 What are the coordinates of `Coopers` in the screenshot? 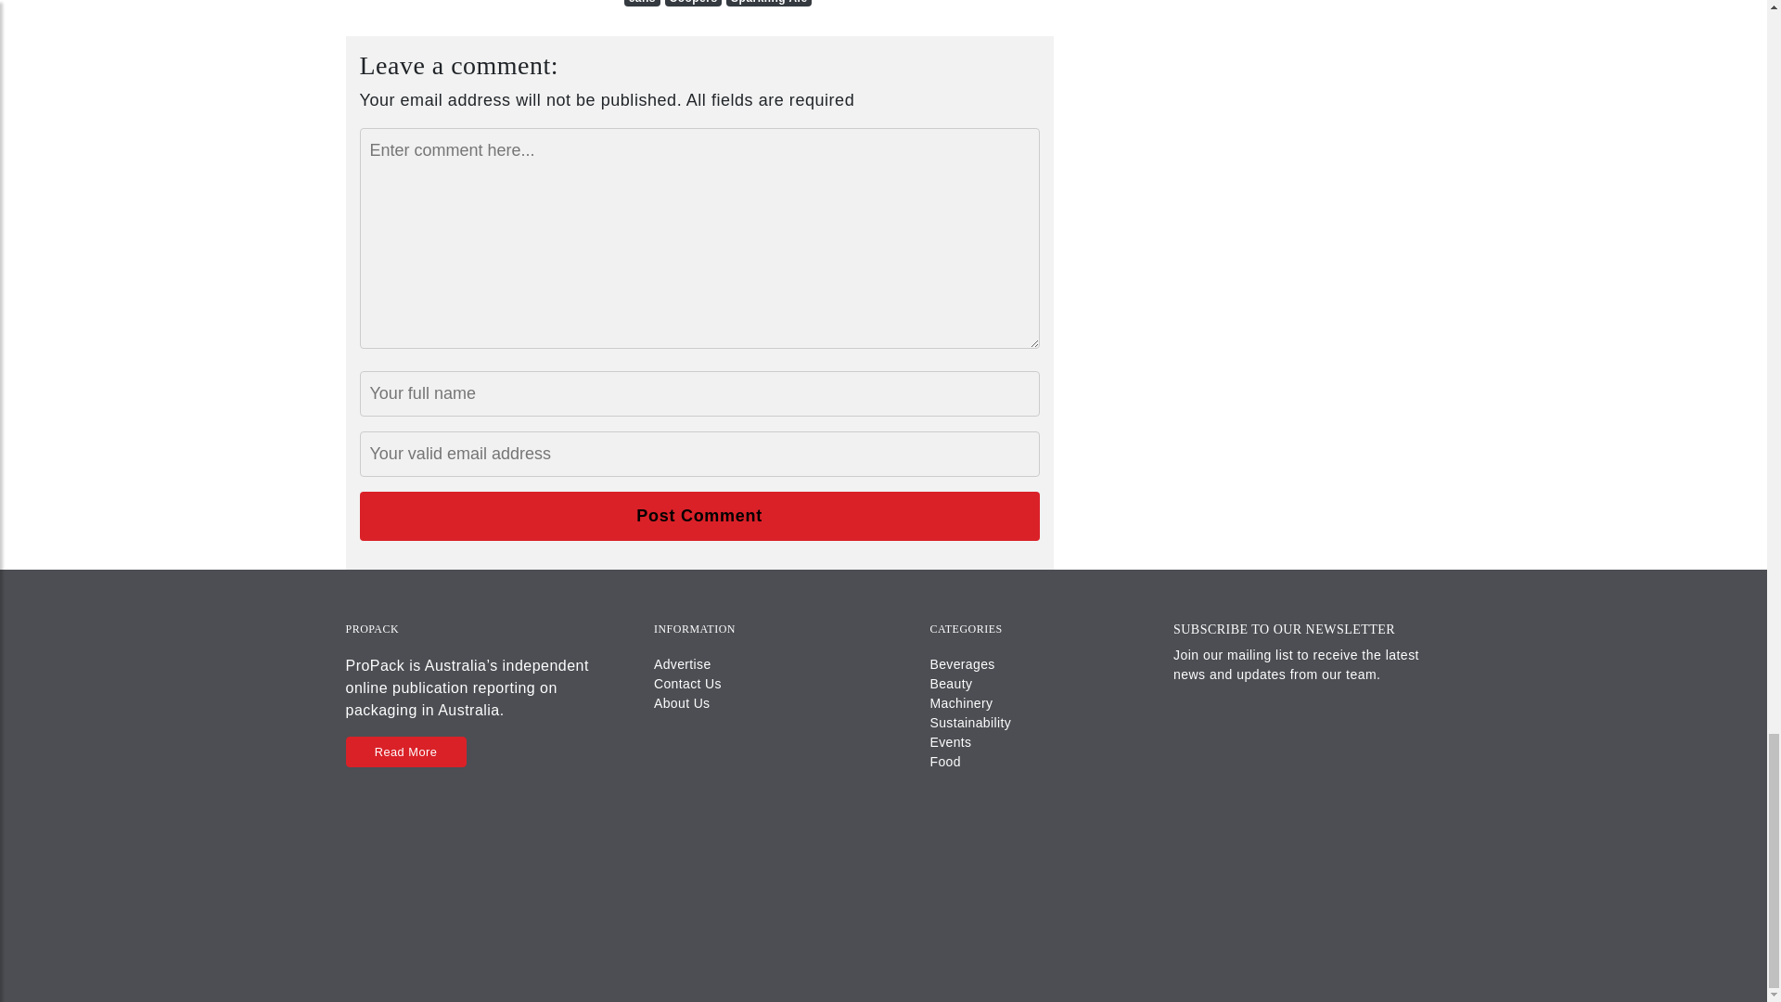 It's located at (694, 3).